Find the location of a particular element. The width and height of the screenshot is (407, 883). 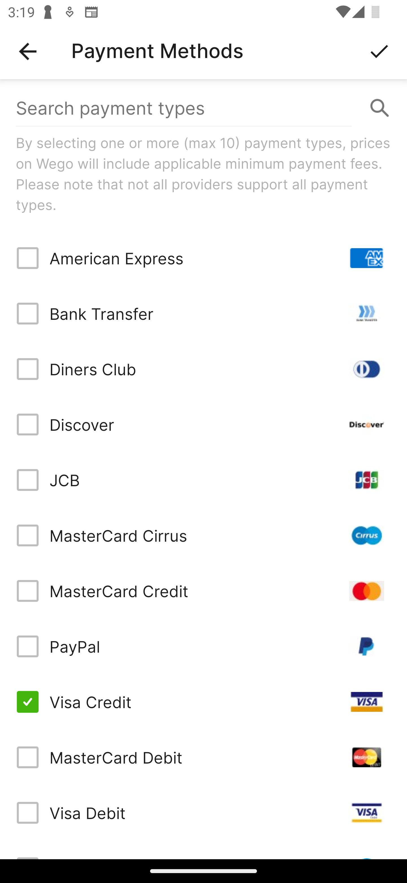

American Express is located at coordinates (203, 258).